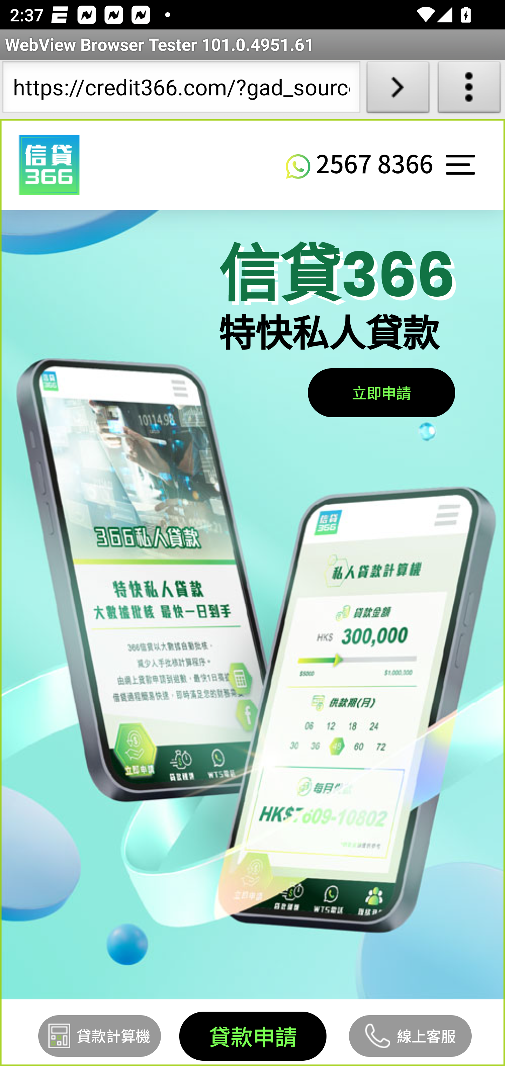 Image resolution: width=505 pixels, height=1066 pixels. I want to click on    線上客服 icon_phone    線上客服, so click(410, 1035).